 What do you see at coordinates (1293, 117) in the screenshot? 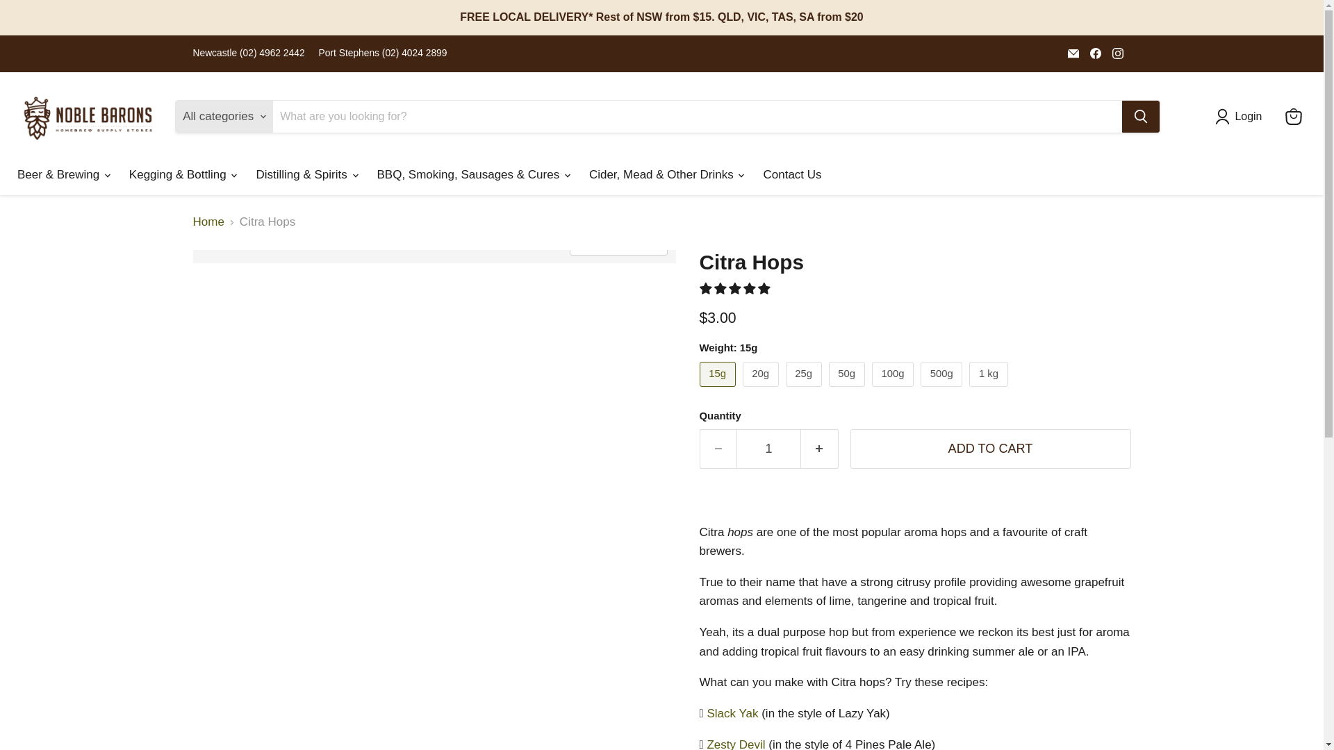
I see `View cart` at bounding box center [1293, 117].